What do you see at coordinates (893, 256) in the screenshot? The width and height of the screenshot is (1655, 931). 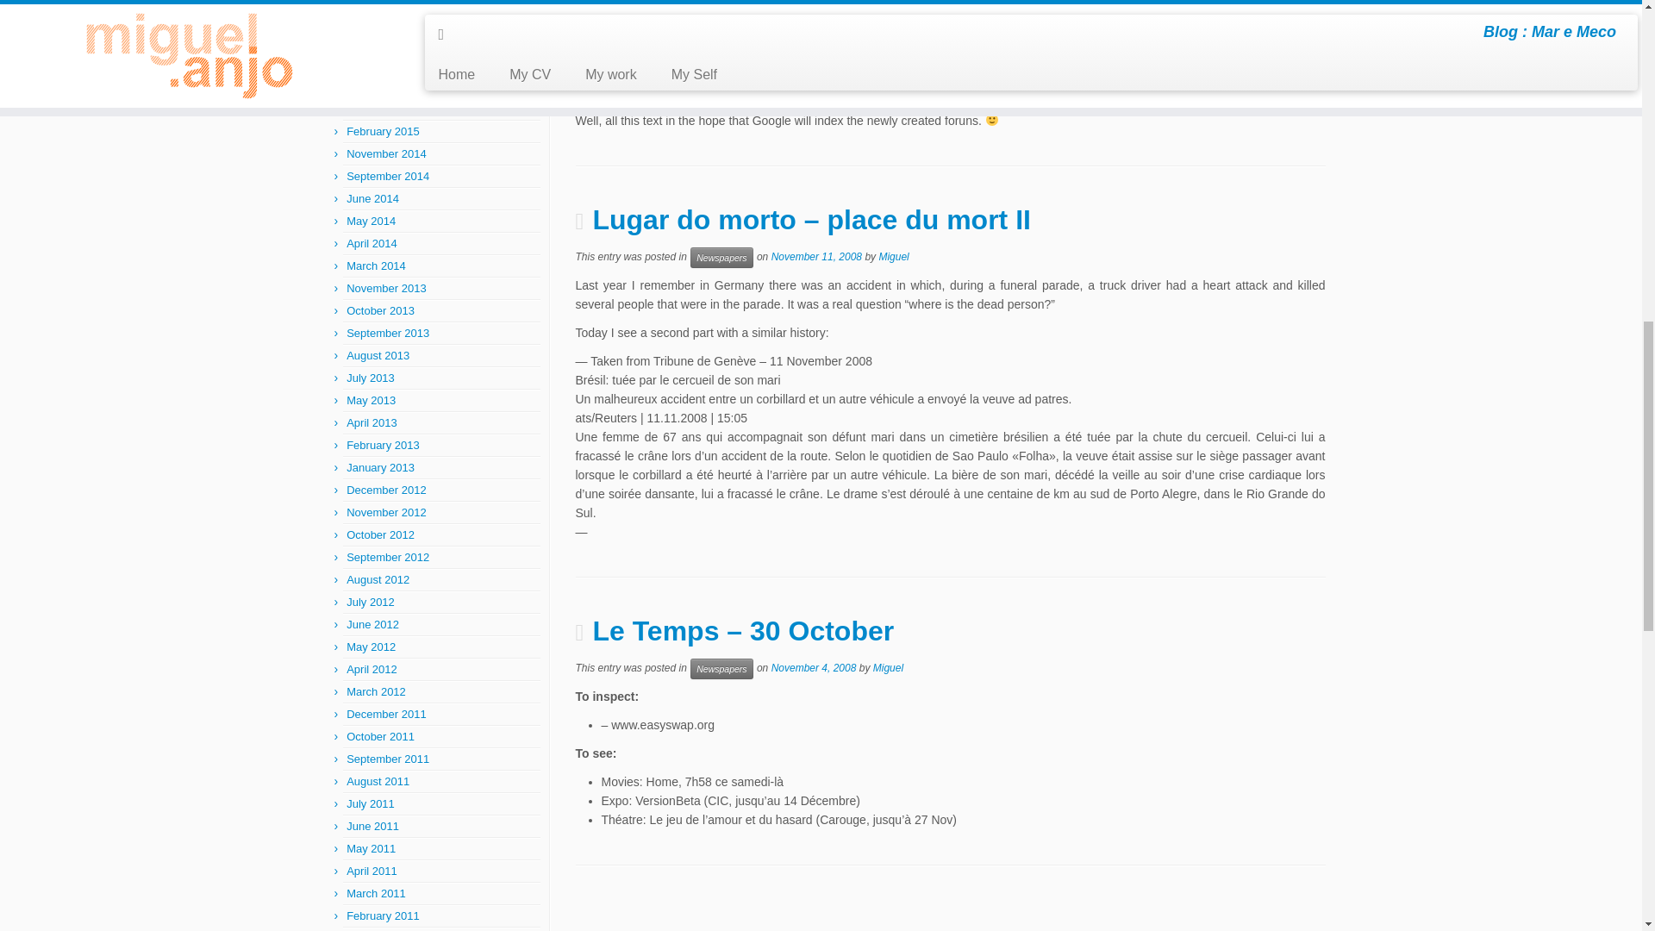 I see `View all posts by Miguel` at bounding box center [893, 256].